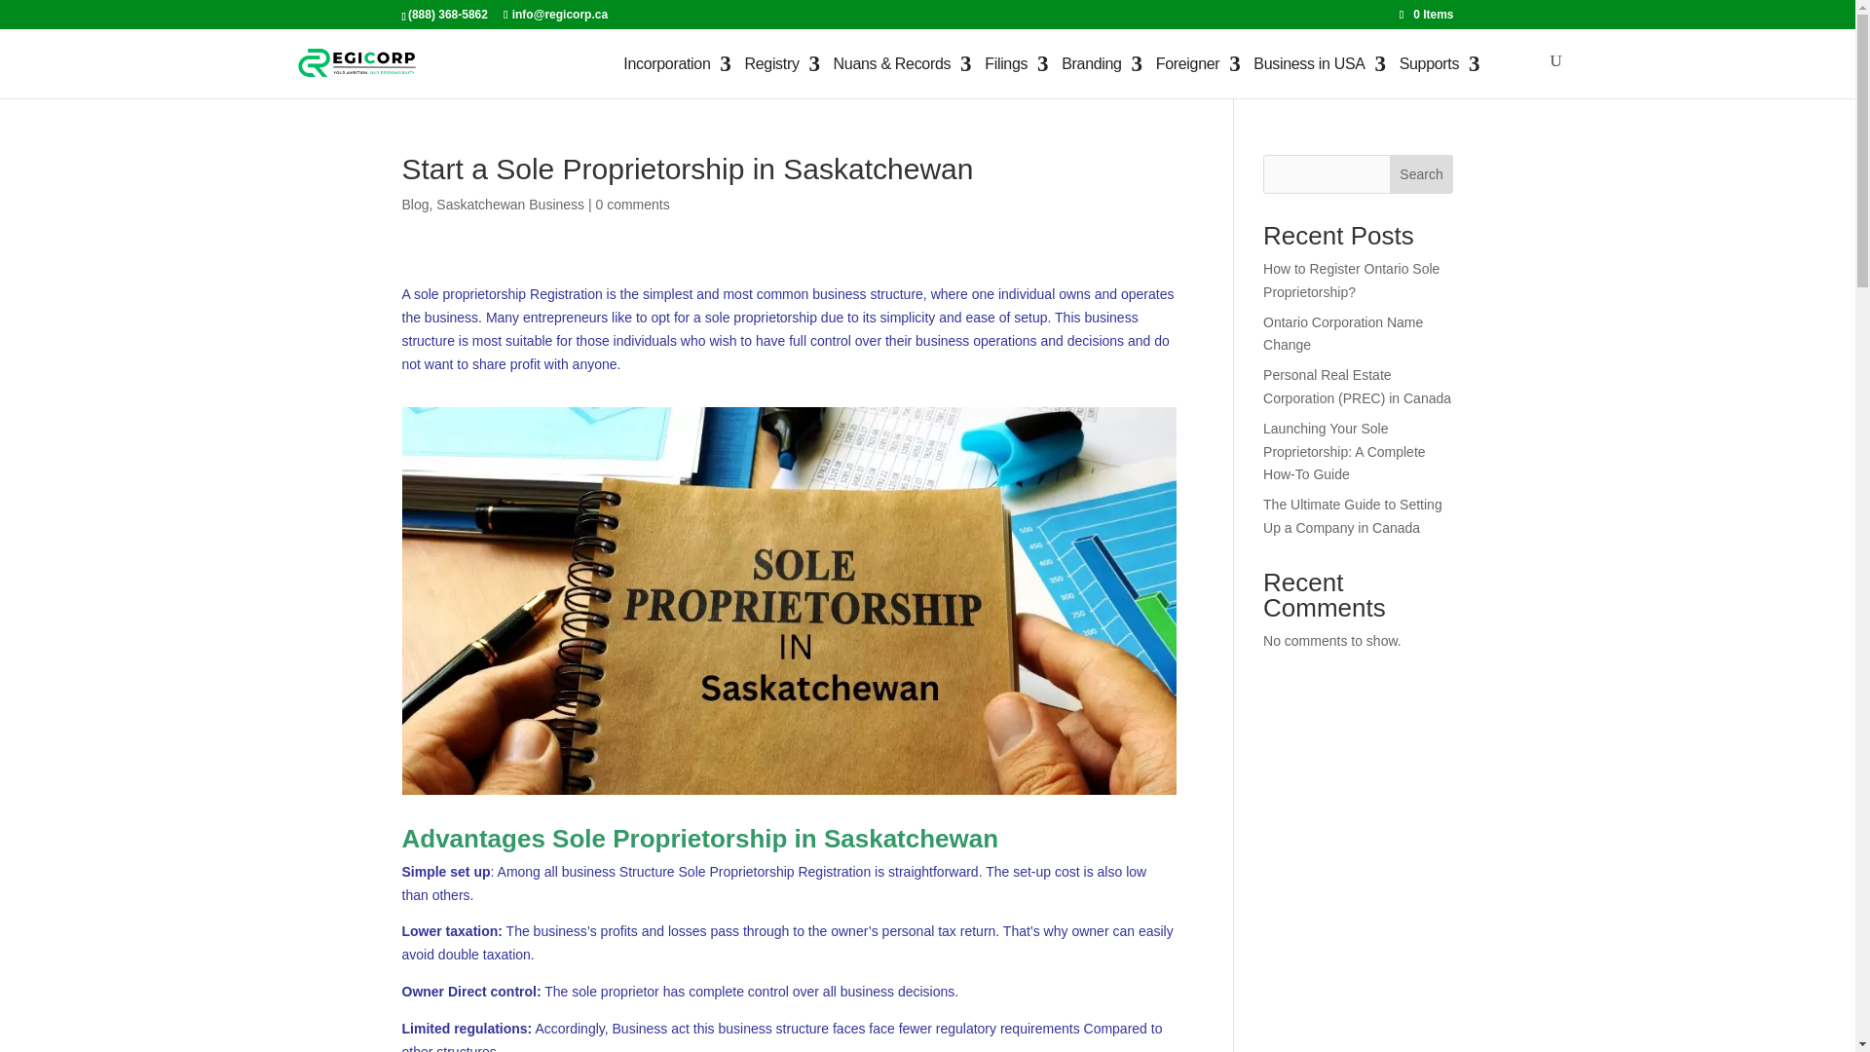 Image resolution: width=1870 pixels, height=1052 pixels. What do you see at coordinates (1092, 64) in the screenshot?
I see `Branding` at bounding box center [1092, 64].